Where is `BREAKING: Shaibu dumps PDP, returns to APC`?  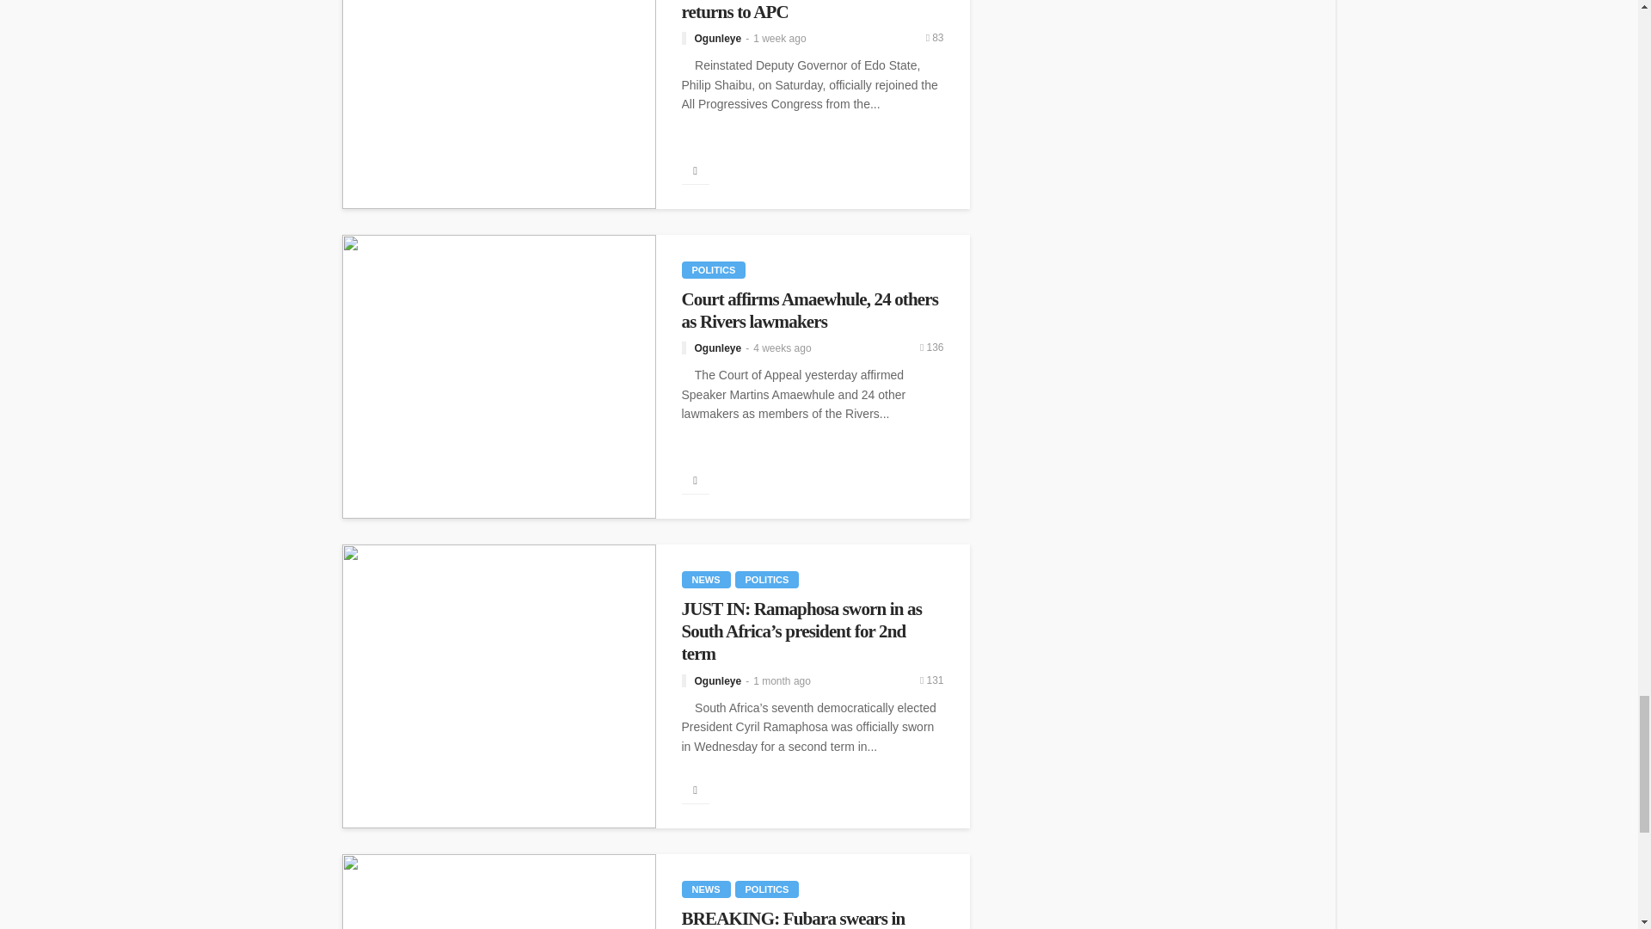
BREAKING: Shaibu dumps PDP, returns to APC is located at coordinates (812, 12).